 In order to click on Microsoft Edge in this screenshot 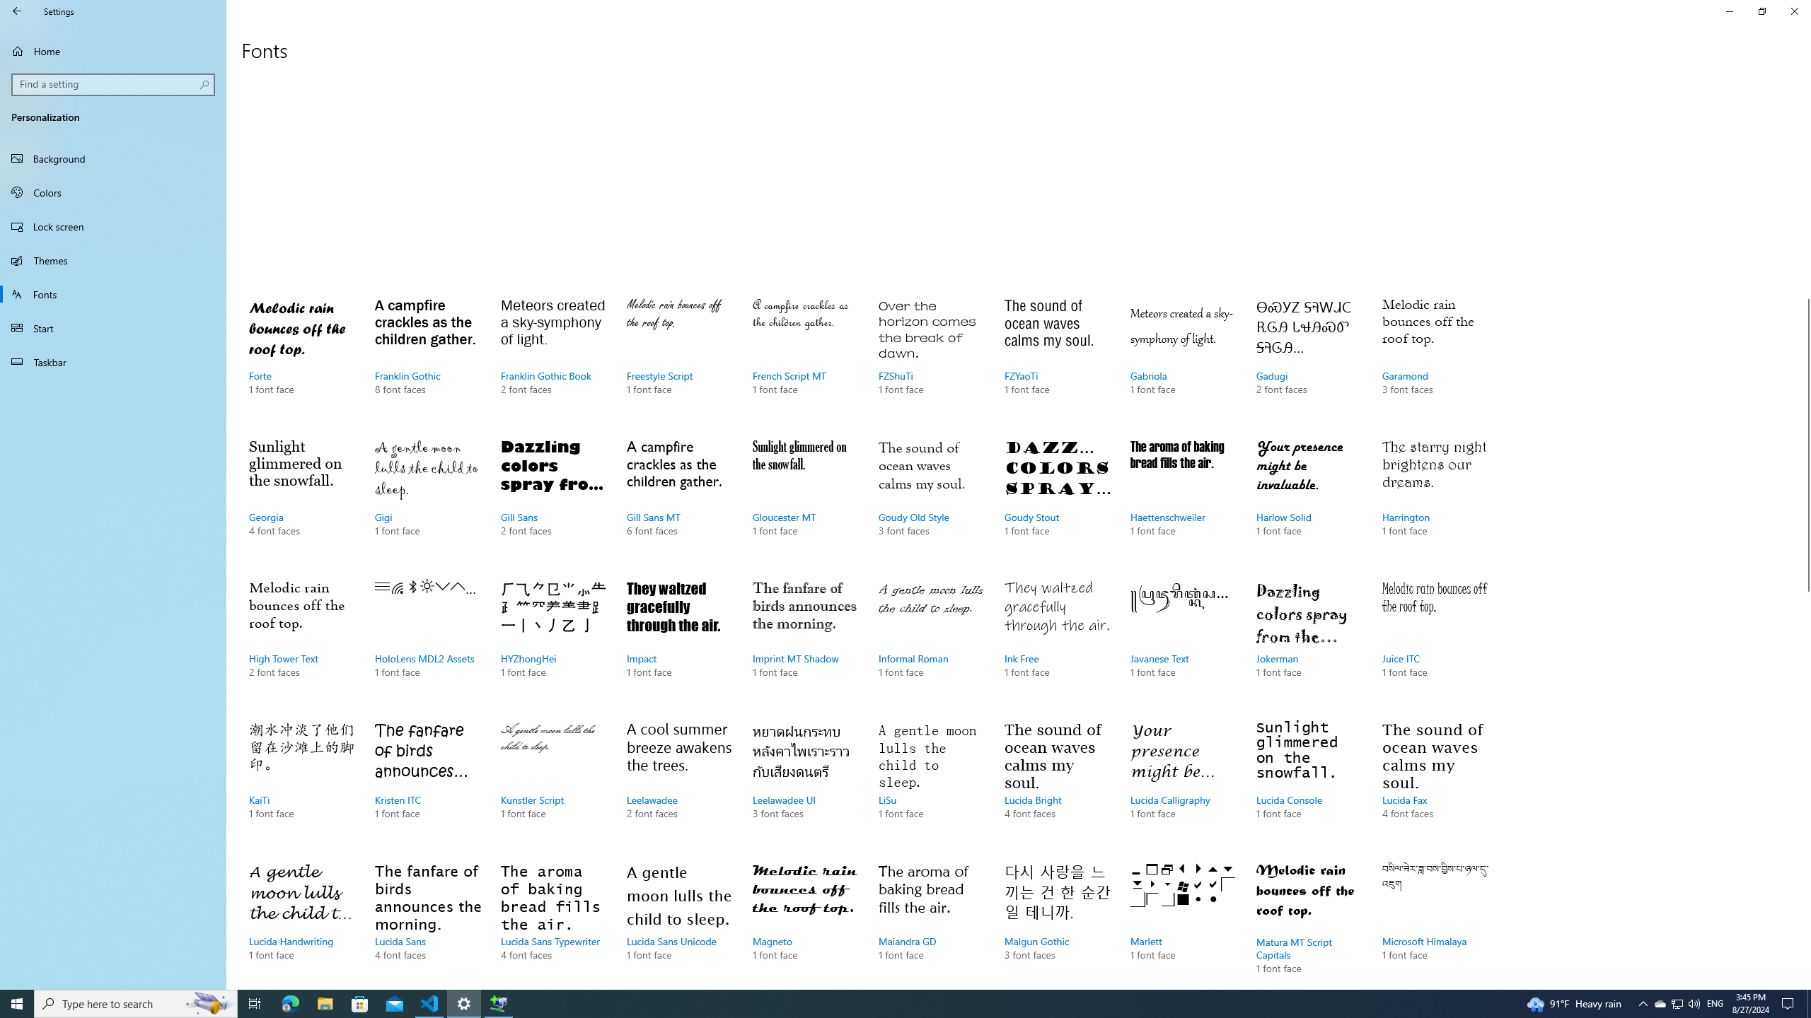, I will do `click(290, 1004)`.